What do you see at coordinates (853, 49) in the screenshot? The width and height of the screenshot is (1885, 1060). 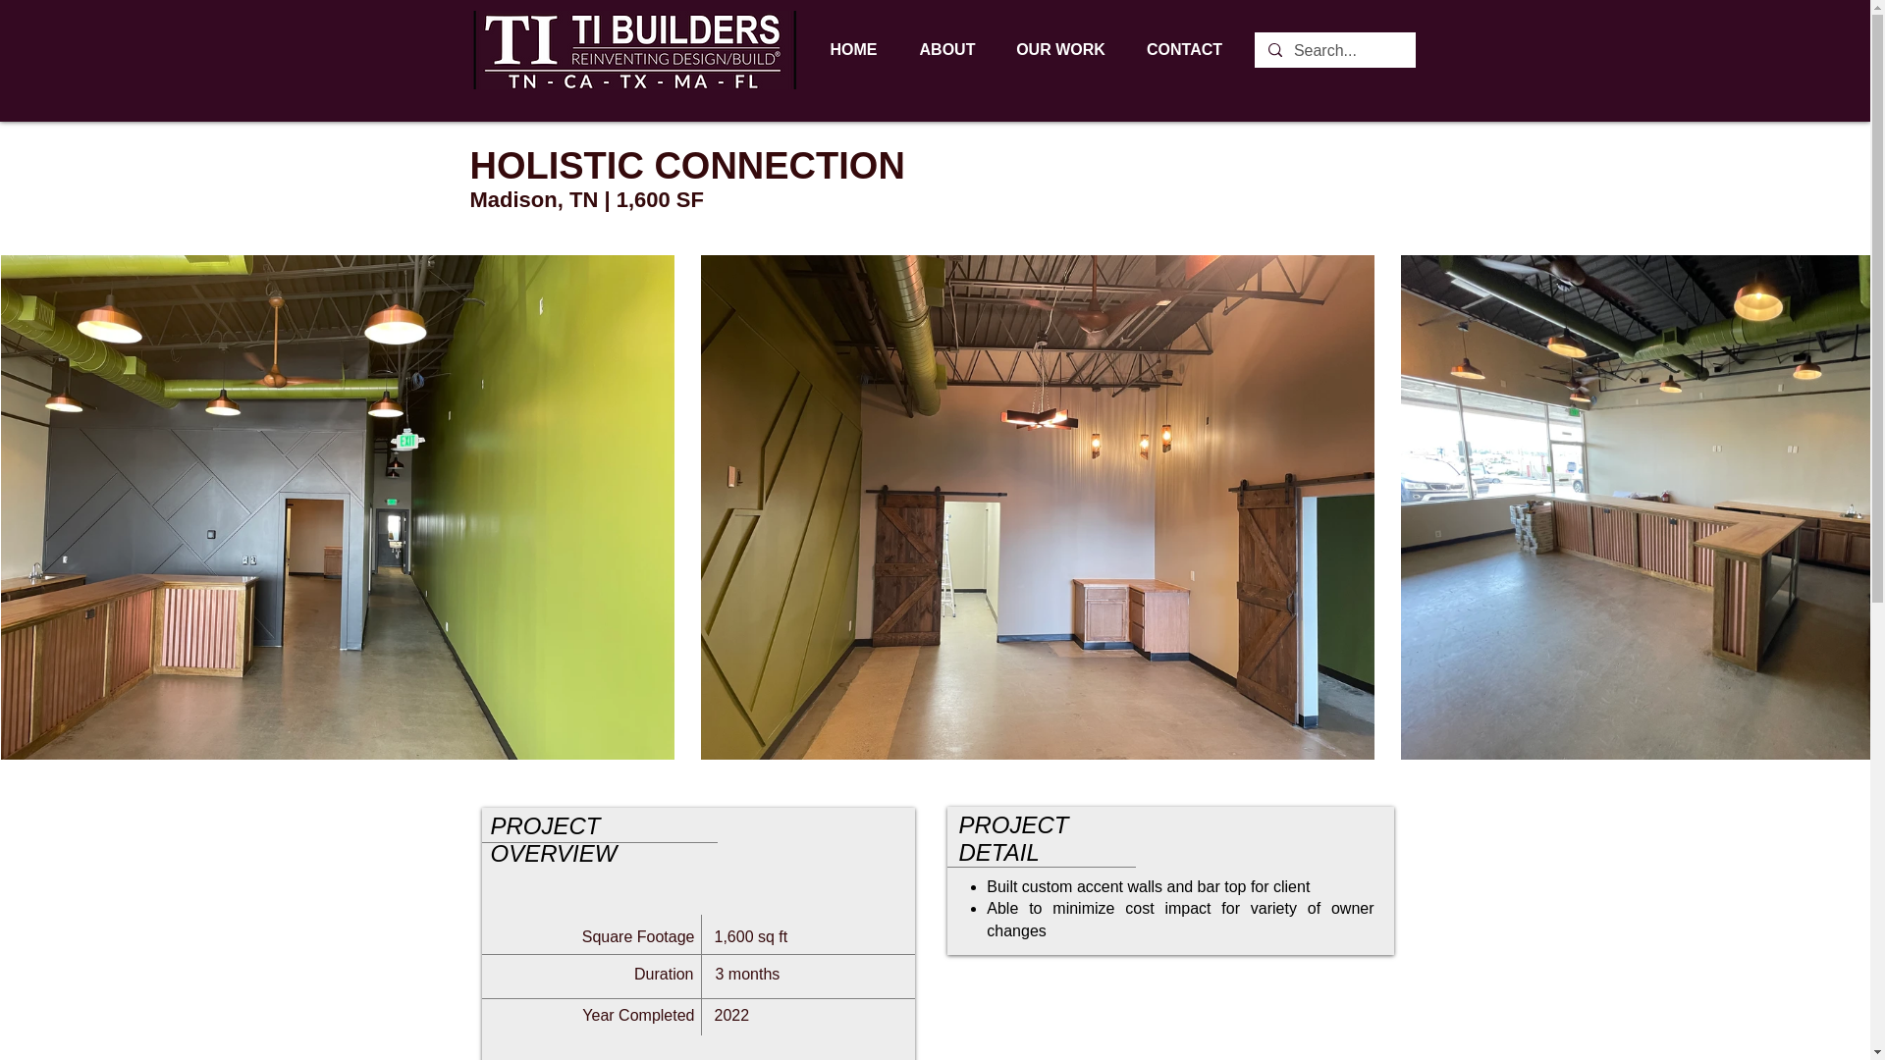 I see `HOME` at bounding box center [853, 49].